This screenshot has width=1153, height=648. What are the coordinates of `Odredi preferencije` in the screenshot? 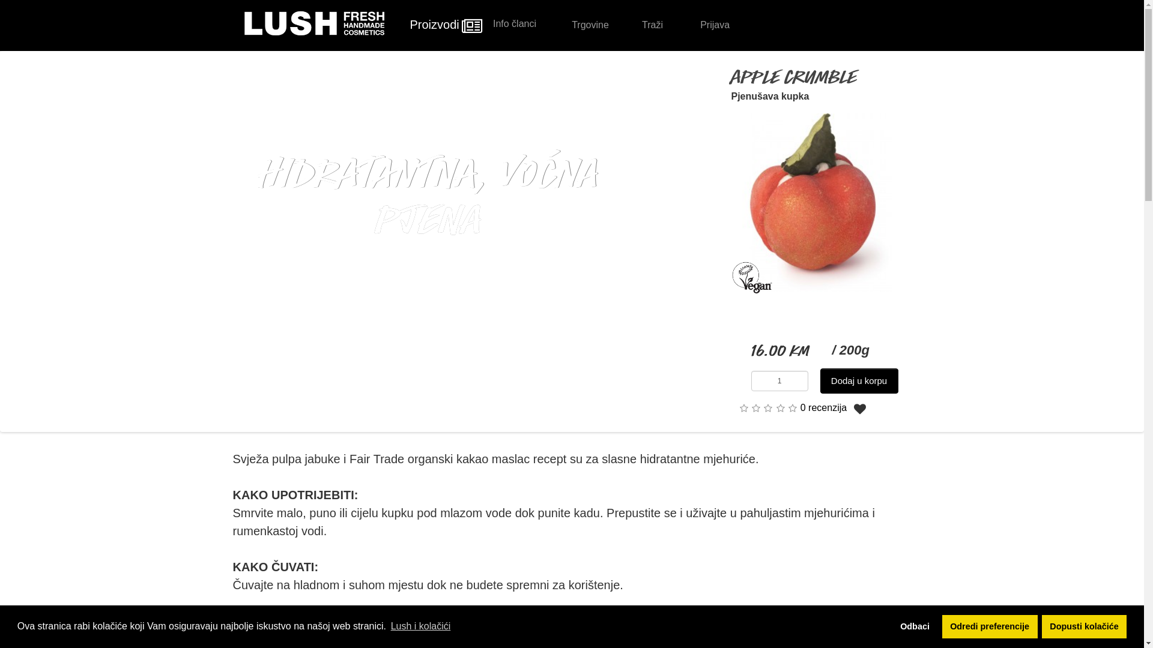 It's located at (990, 626).